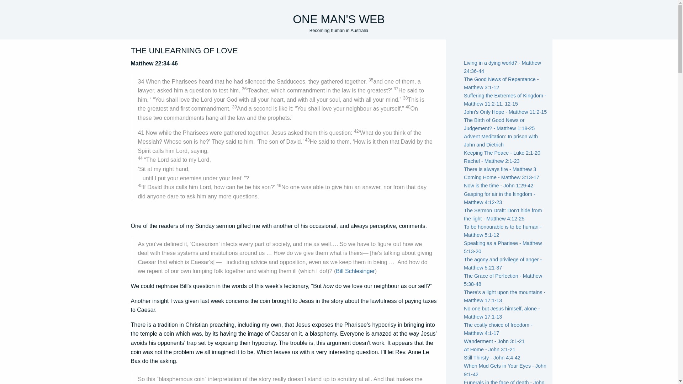 This screenshot has height=384, width=683. I want to click on Advent Meditation: In prison with John and Dietrich, so click(501, 140).